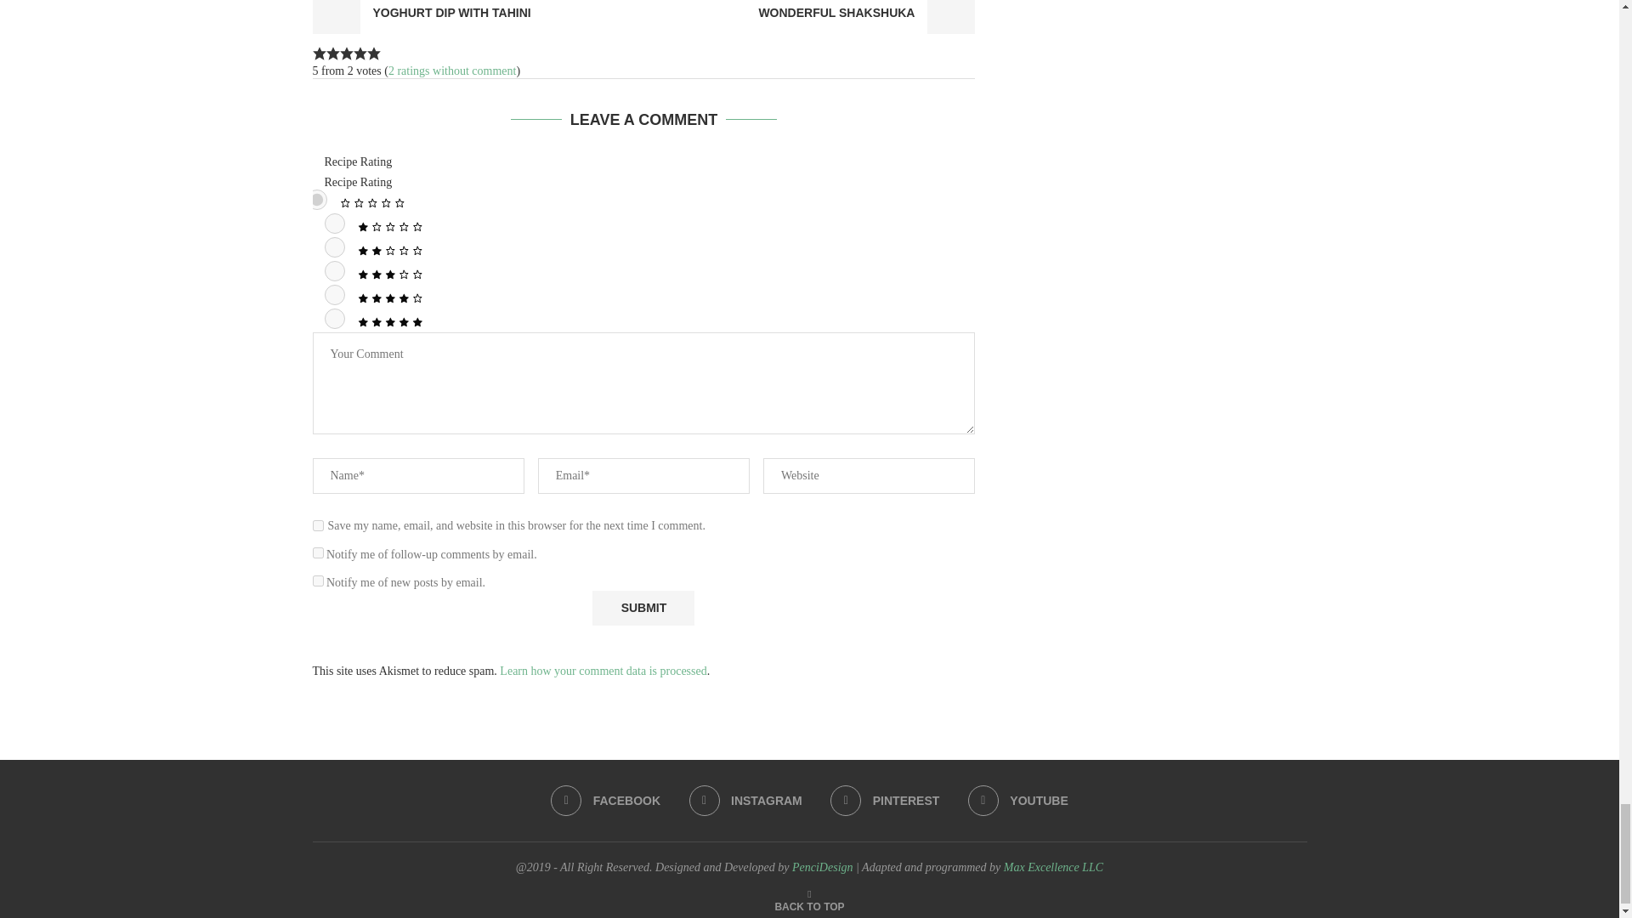 This screenshot has height=918, width=1632. I want to click on subscribe, so click(318, 552).